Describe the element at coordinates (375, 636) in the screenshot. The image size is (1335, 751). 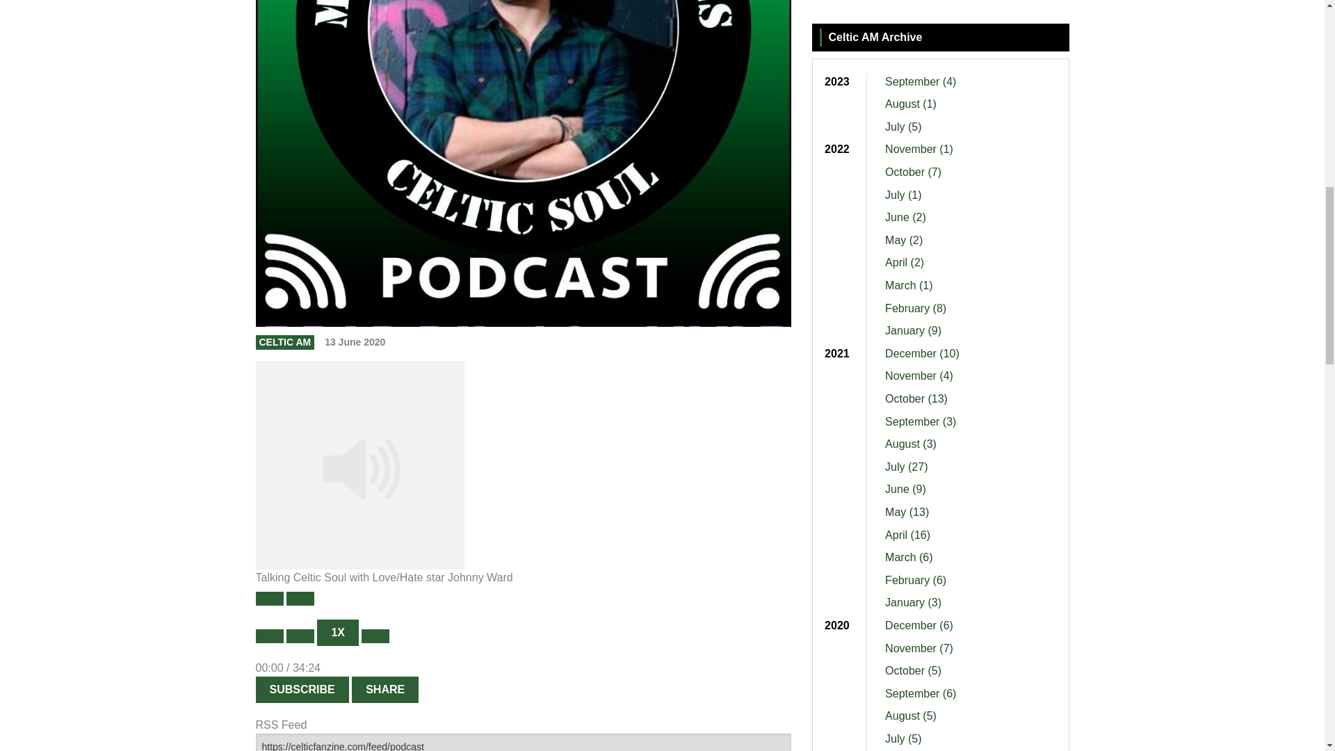
I see `Fast Forward 30 seconds` at that location.